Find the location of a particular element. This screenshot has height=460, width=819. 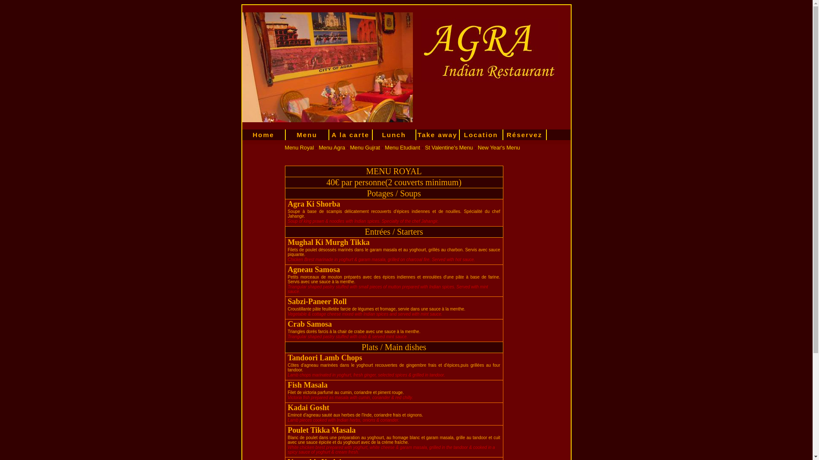

A la carte is located at coordinates (351, 135).